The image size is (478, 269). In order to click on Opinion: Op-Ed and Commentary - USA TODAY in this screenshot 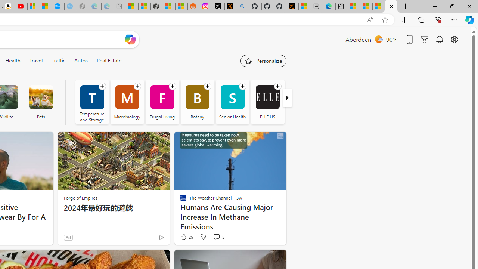, I will do `click(58, 7)`.